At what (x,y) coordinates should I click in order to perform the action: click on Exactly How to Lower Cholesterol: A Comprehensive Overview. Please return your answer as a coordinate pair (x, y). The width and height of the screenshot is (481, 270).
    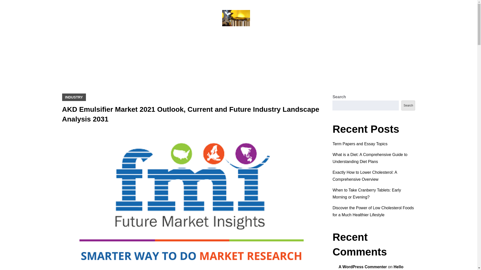
    Looking at the image, I should click on (365, 176).